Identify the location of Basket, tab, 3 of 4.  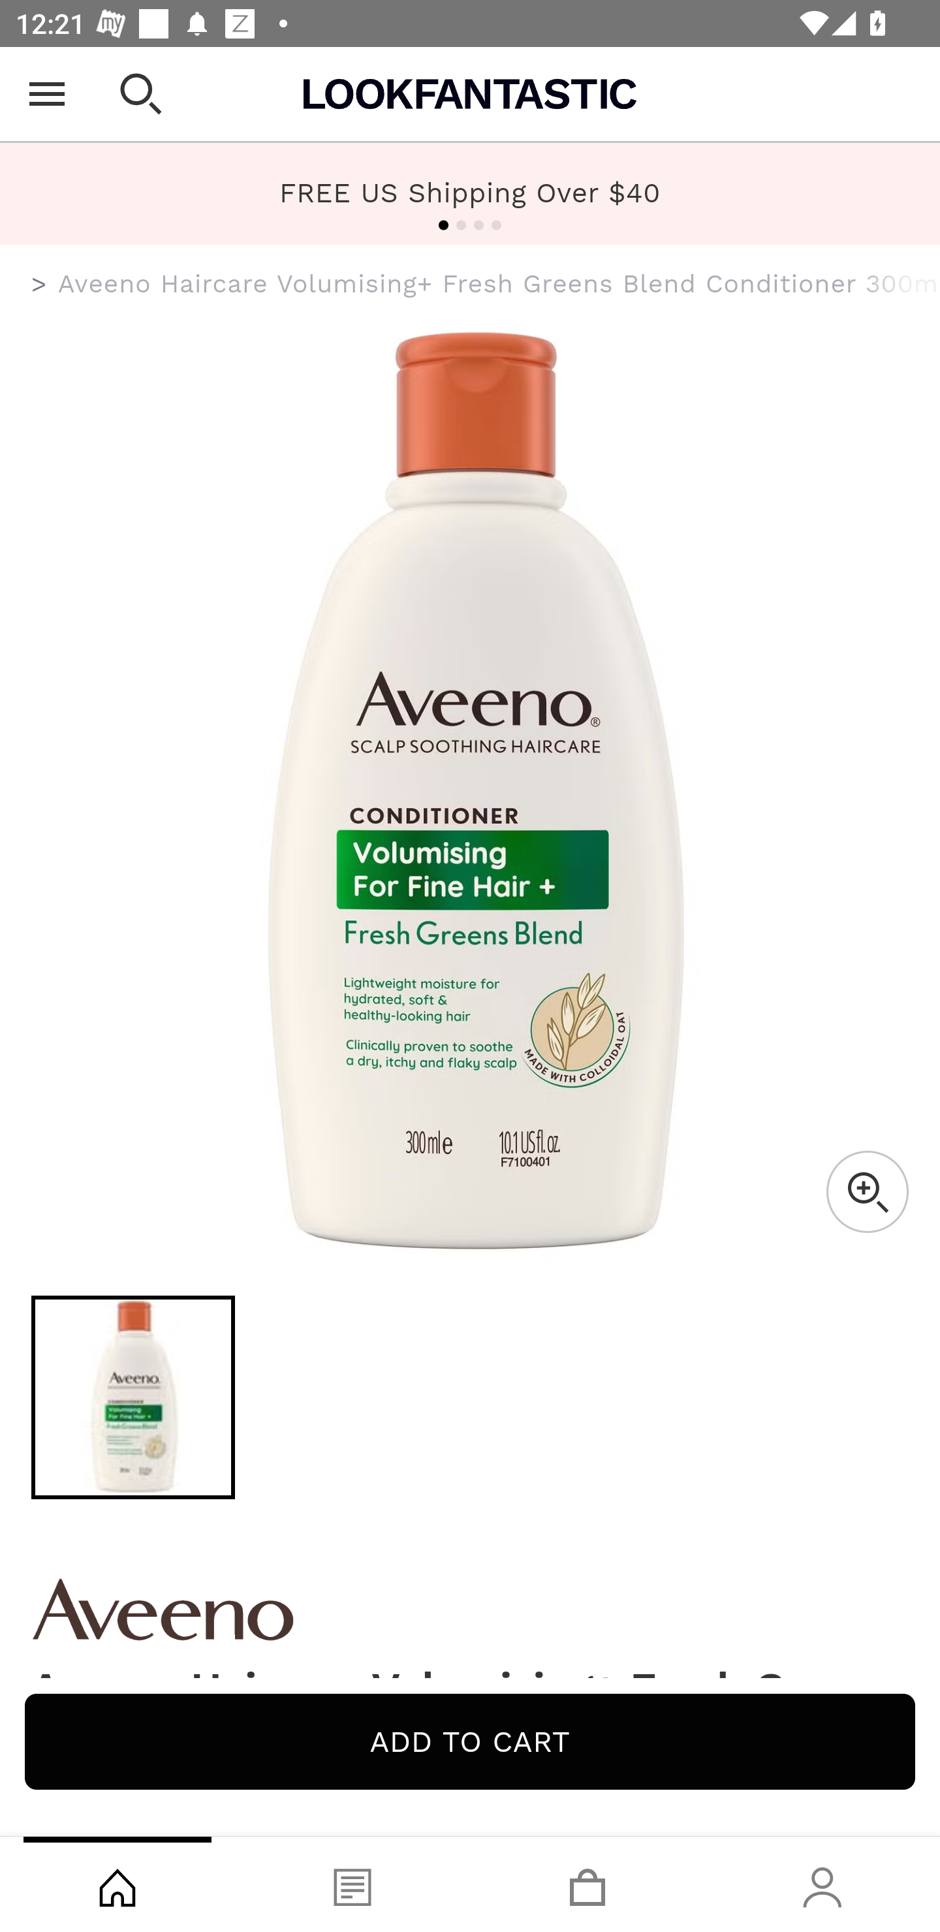
(587, 1884).